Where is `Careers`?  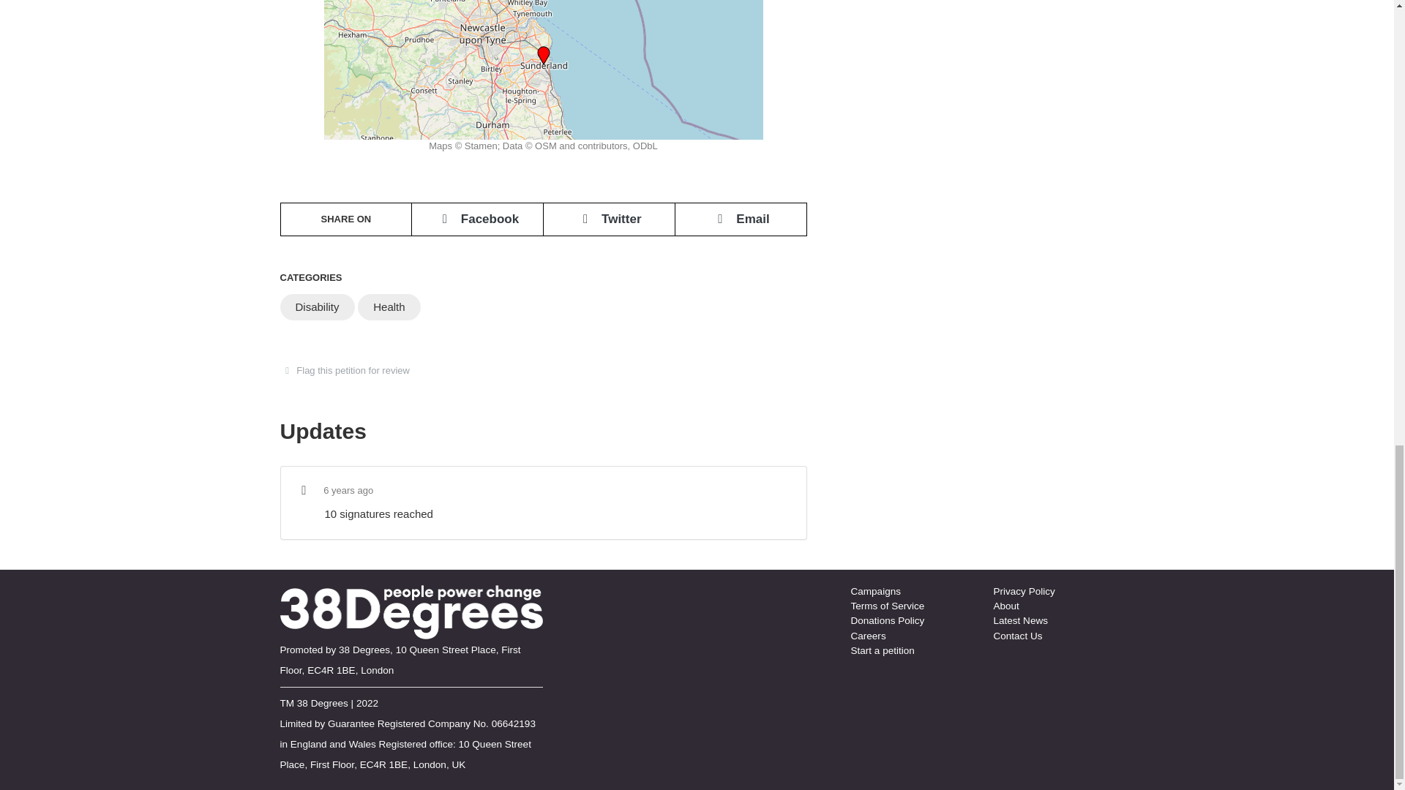 Careers is located at coordinates (867, 635).